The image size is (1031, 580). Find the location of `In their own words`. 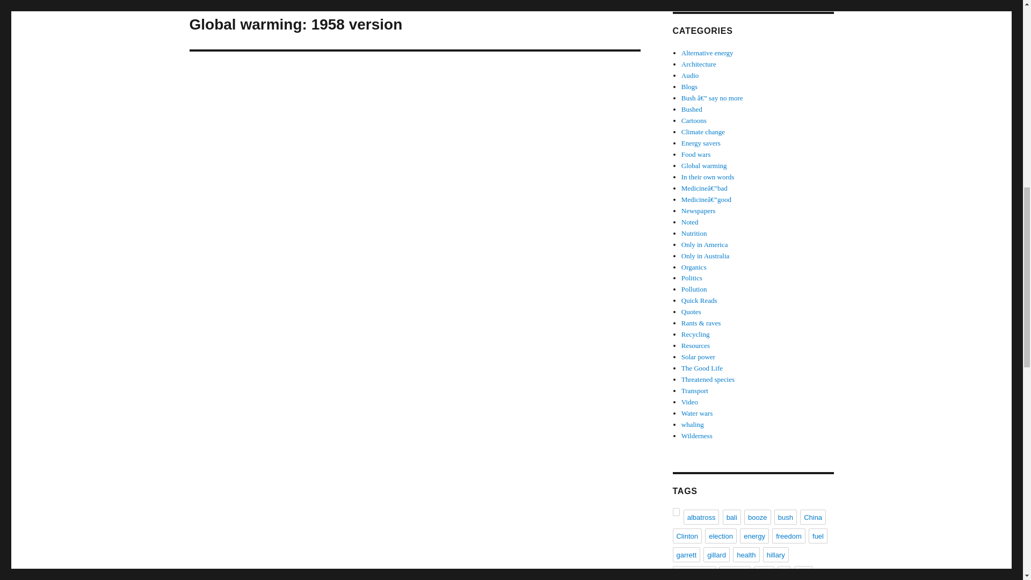

In their own words is located at coordinates (701, 143).